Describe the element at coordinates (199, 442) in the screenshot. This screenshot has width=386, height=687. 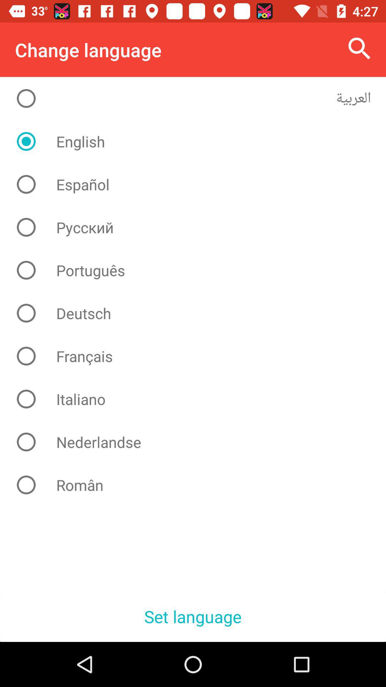
I see `launch nederlandse item` at that location.